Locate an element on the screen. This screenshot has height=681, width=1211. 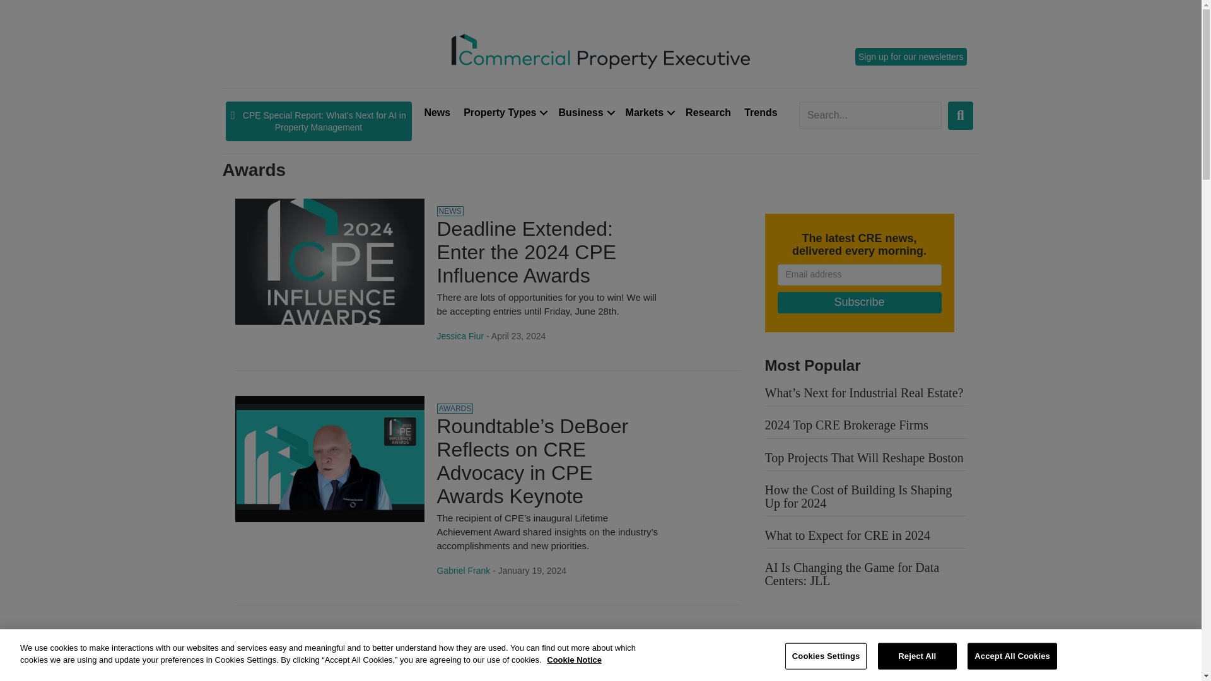
Deadline Extended: Enter the 2024 CPE Influence Awards is located at coordinates (329, 261).